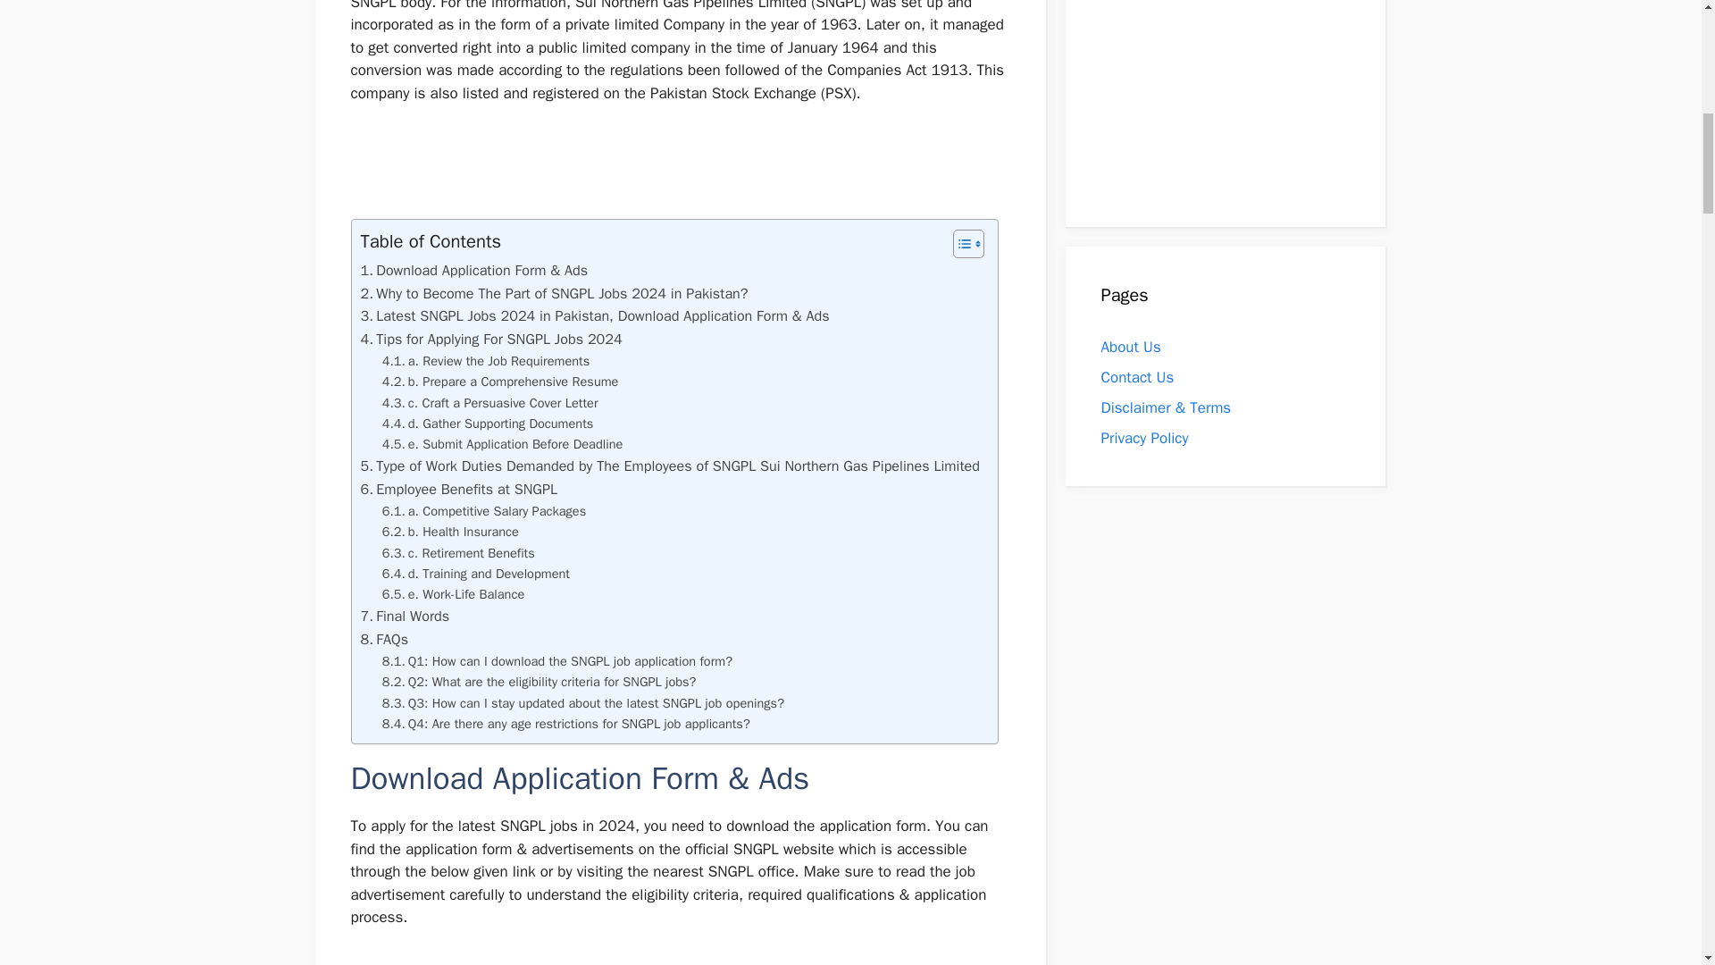 The image size is (1715, 965). Describe the element at coordinates (484, 511) in the screenshot. I see `a. Competitive Salary Packages` at that location.